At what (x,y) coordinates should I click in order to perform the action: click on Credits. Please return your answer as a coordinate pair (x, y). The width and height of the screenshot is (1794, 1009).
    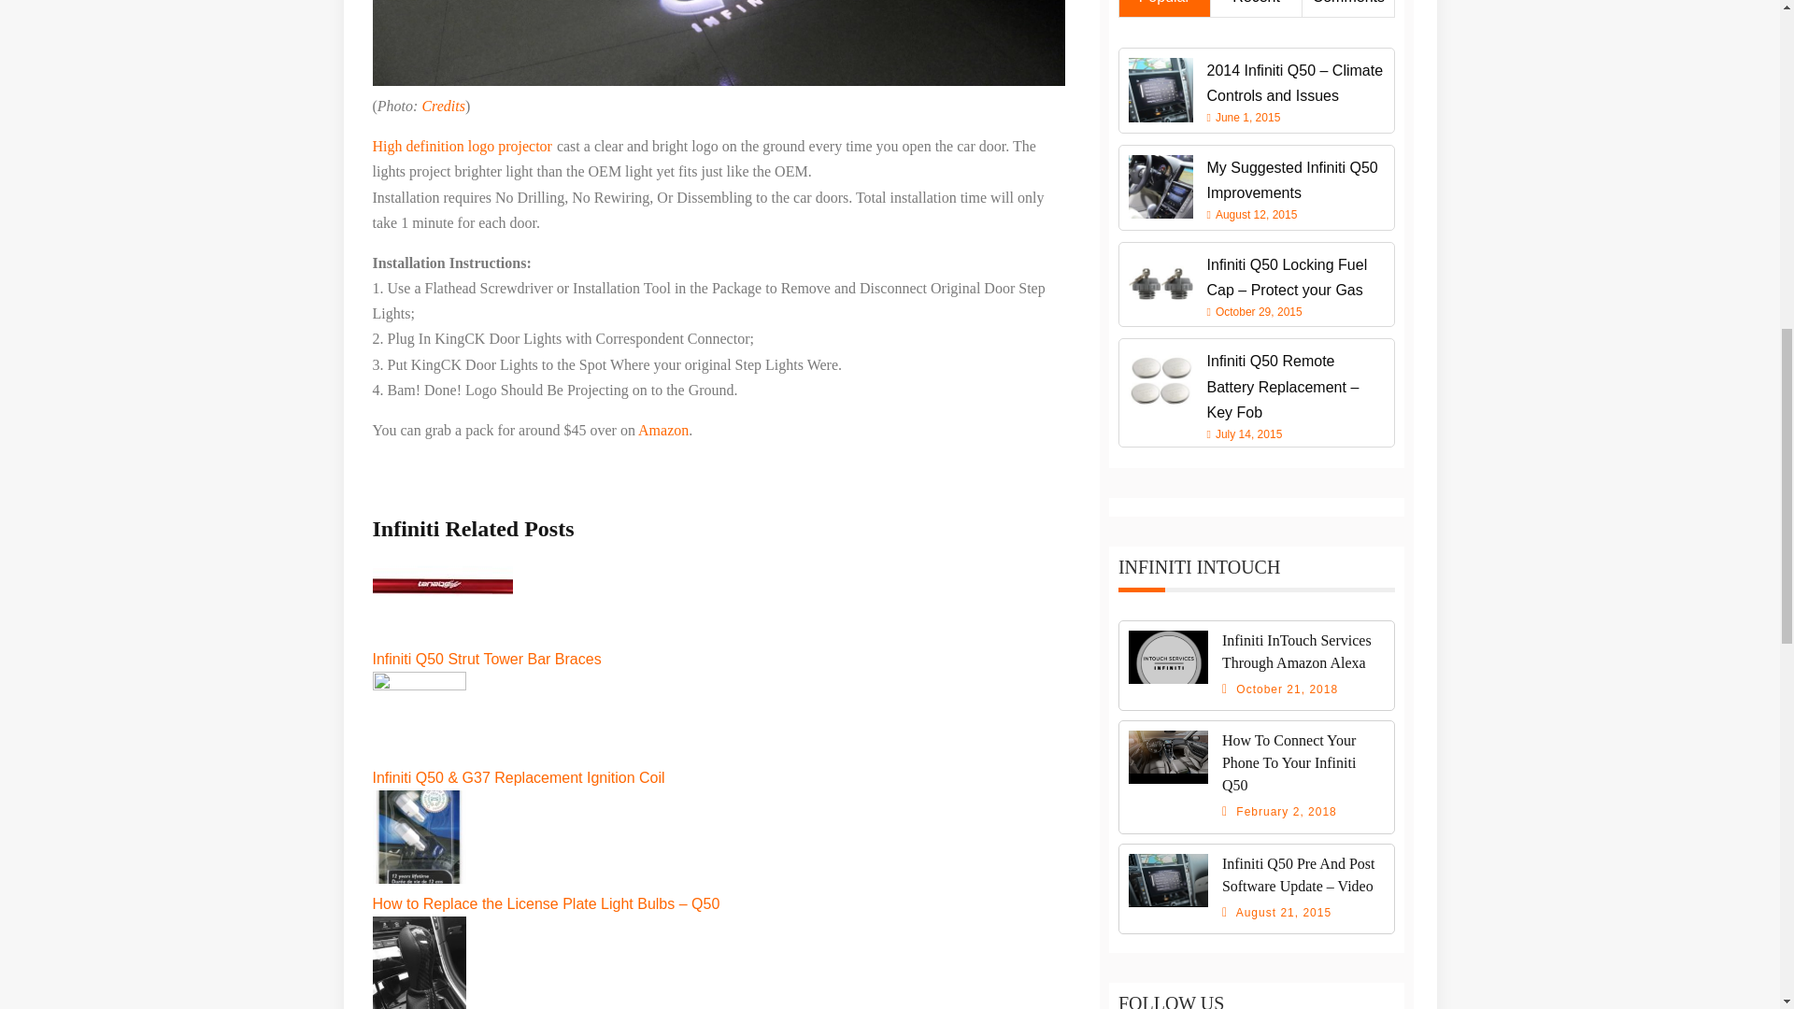
    Looking at the image, I should click on (443, 106).